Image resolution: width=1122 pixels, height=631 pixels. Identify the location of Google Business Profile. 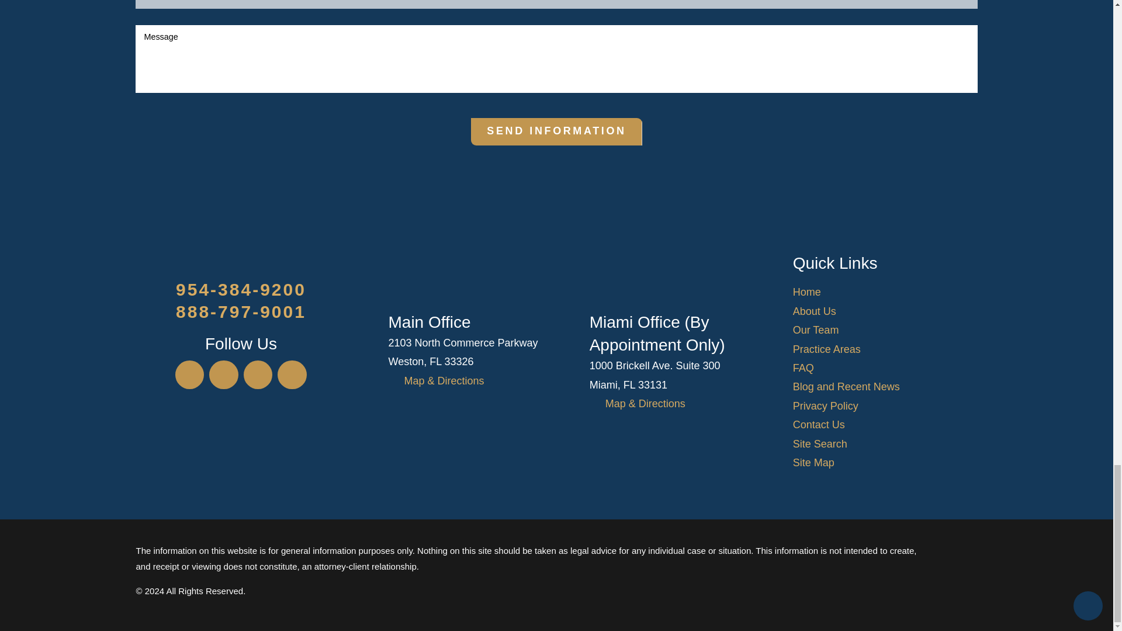
(258, 375).